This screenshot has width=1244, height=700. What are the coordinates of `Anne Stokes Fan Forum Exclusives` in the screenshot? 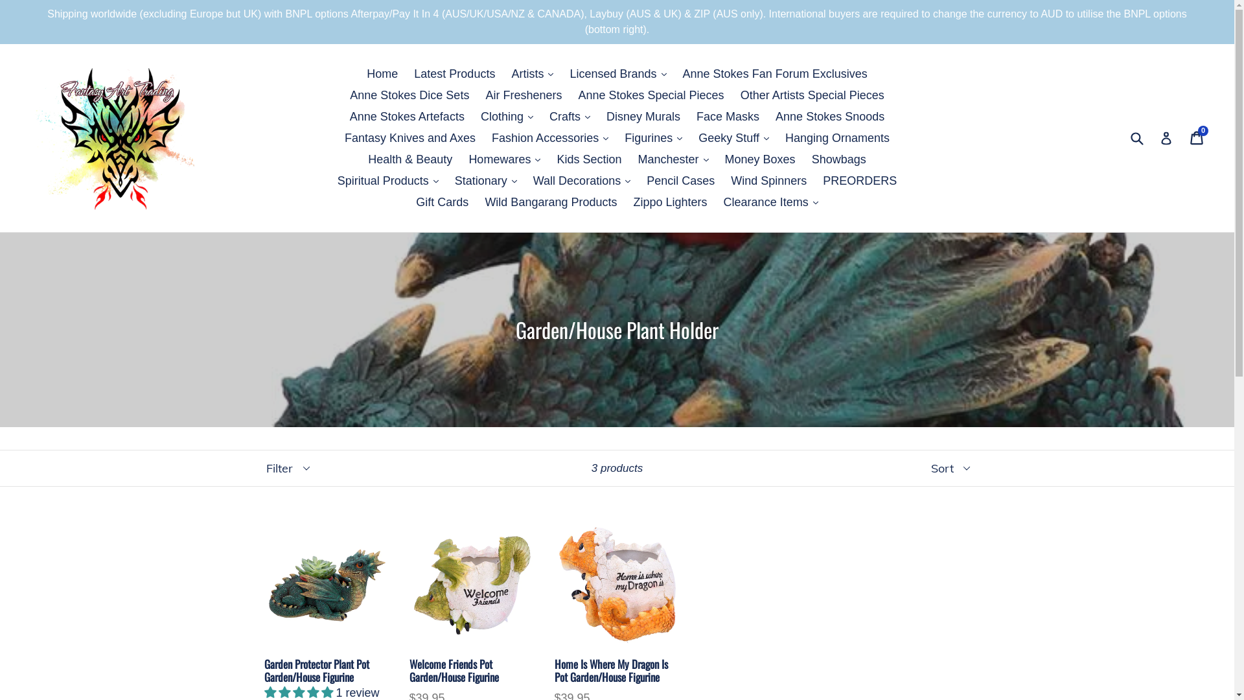 It's located at (775, 74).